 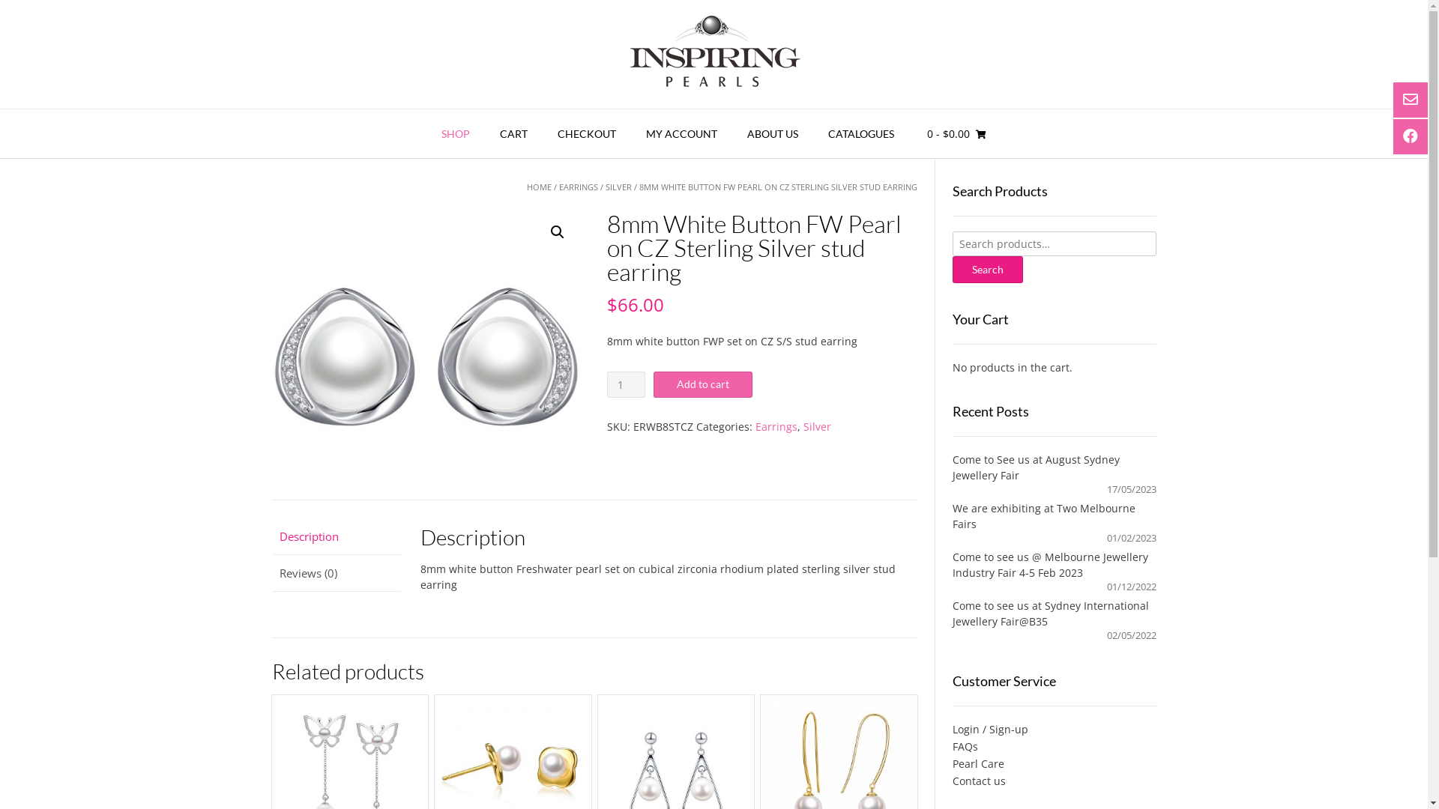 What do you see at coordinates (956, 134) in the screenshot?
I see `0 - $0.00` at bounding box center [956, 134].